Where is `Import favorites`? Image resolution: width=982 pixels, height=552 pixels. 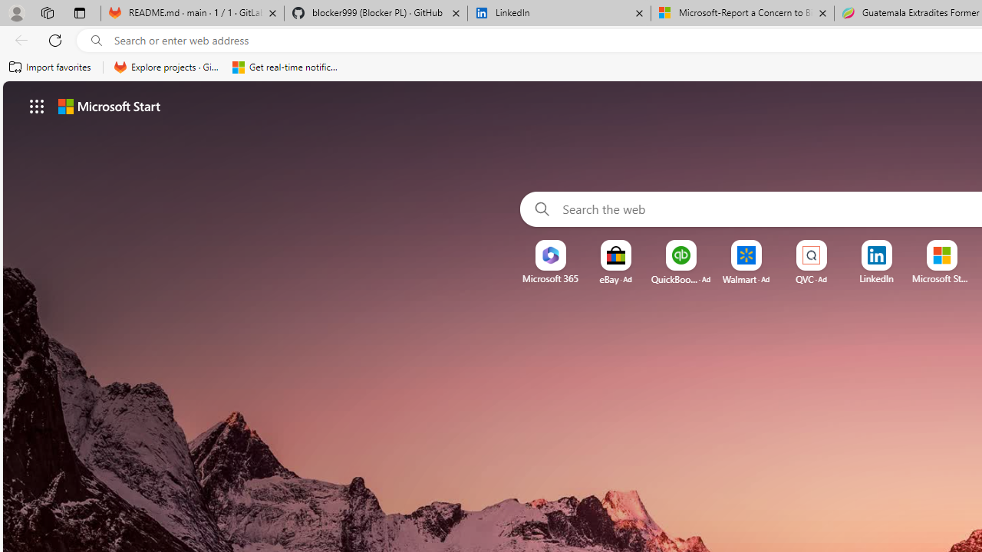
Import favorites is located at coordinates (51, 67).